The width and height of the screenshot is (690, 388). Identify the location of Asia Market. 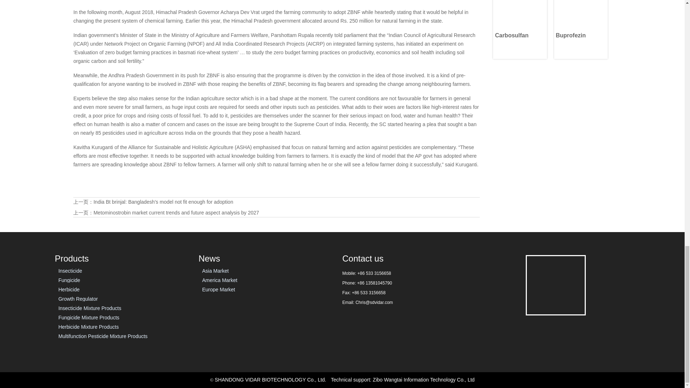
(270, 271).